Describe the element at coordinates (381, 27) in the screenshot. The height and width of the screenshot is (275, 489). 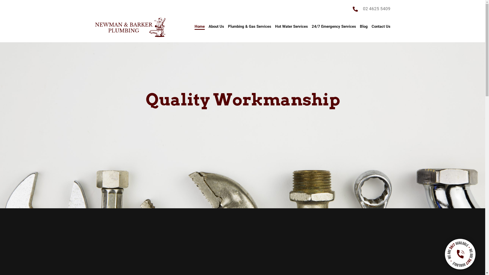
I see `Contact Us` at that location.